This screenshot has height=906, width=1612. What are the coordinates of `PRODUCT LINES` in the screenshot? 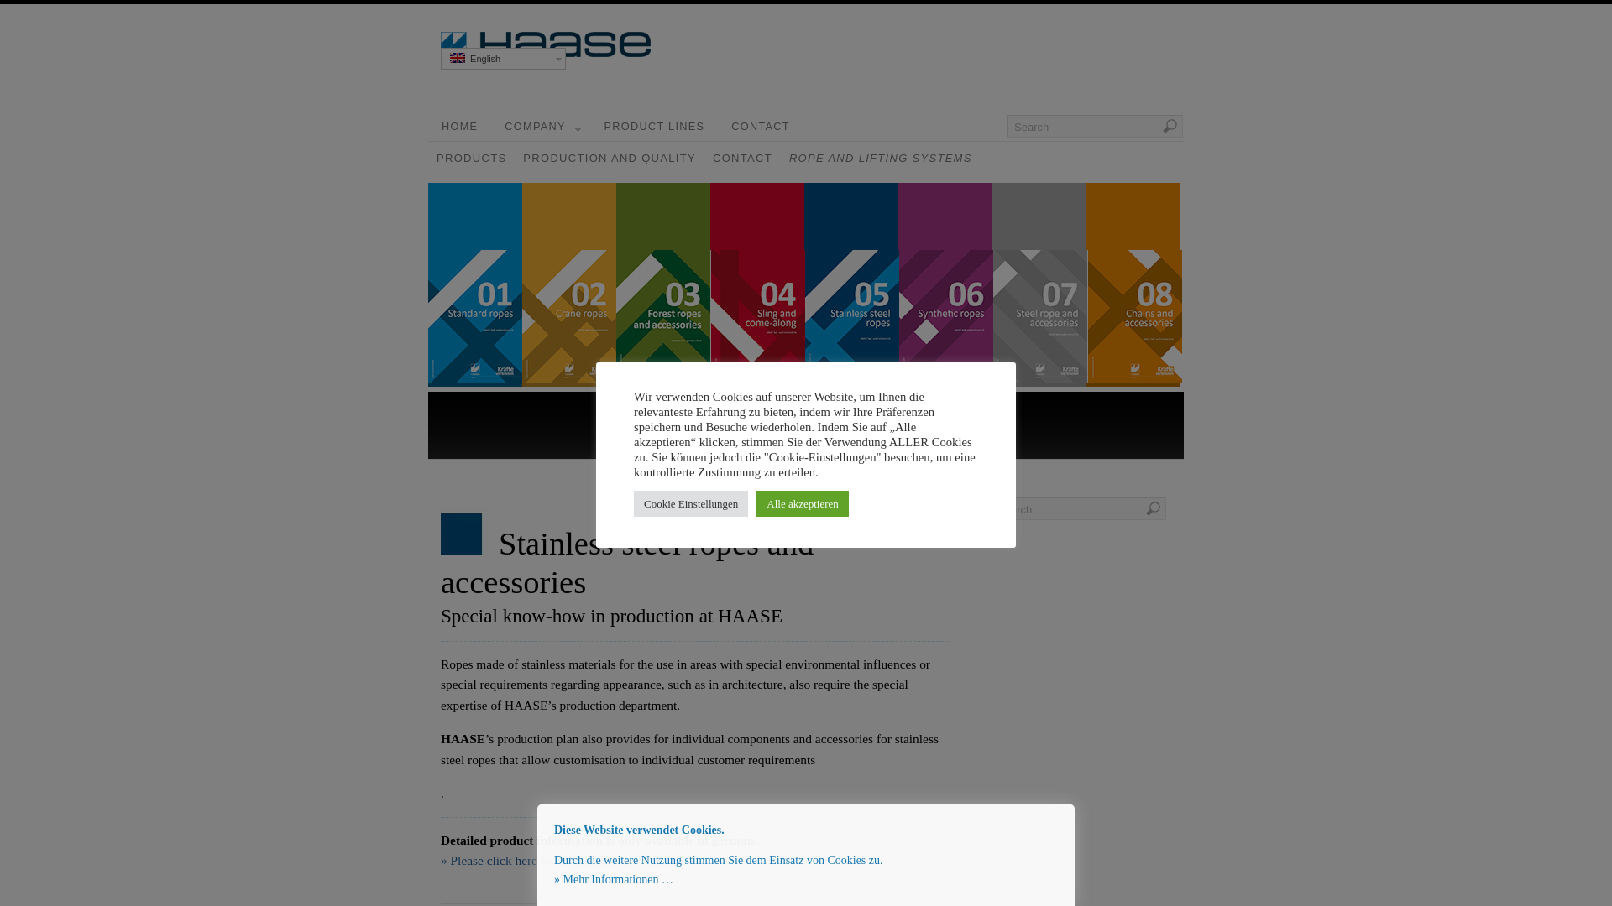 It's located at (655, 126).